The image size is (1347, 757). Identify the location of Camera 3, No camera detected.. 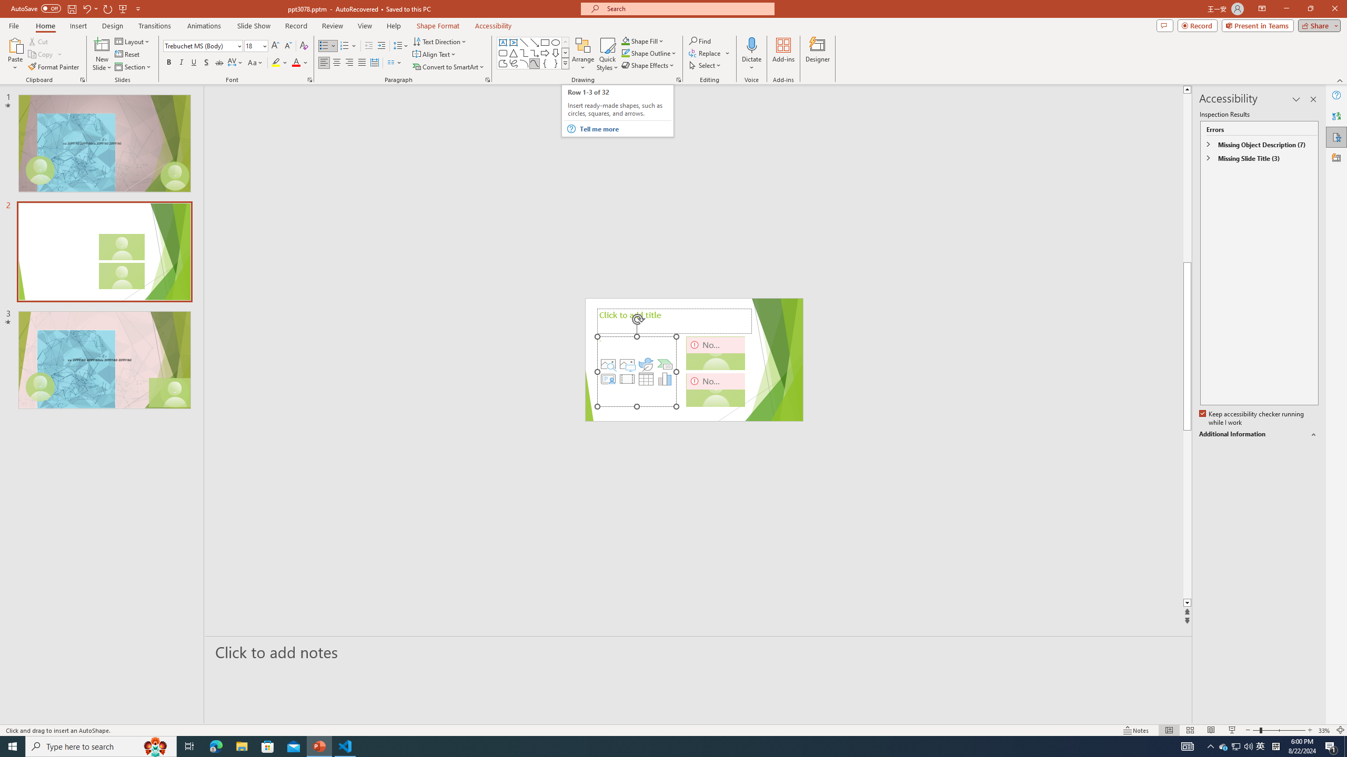
(716, 390).